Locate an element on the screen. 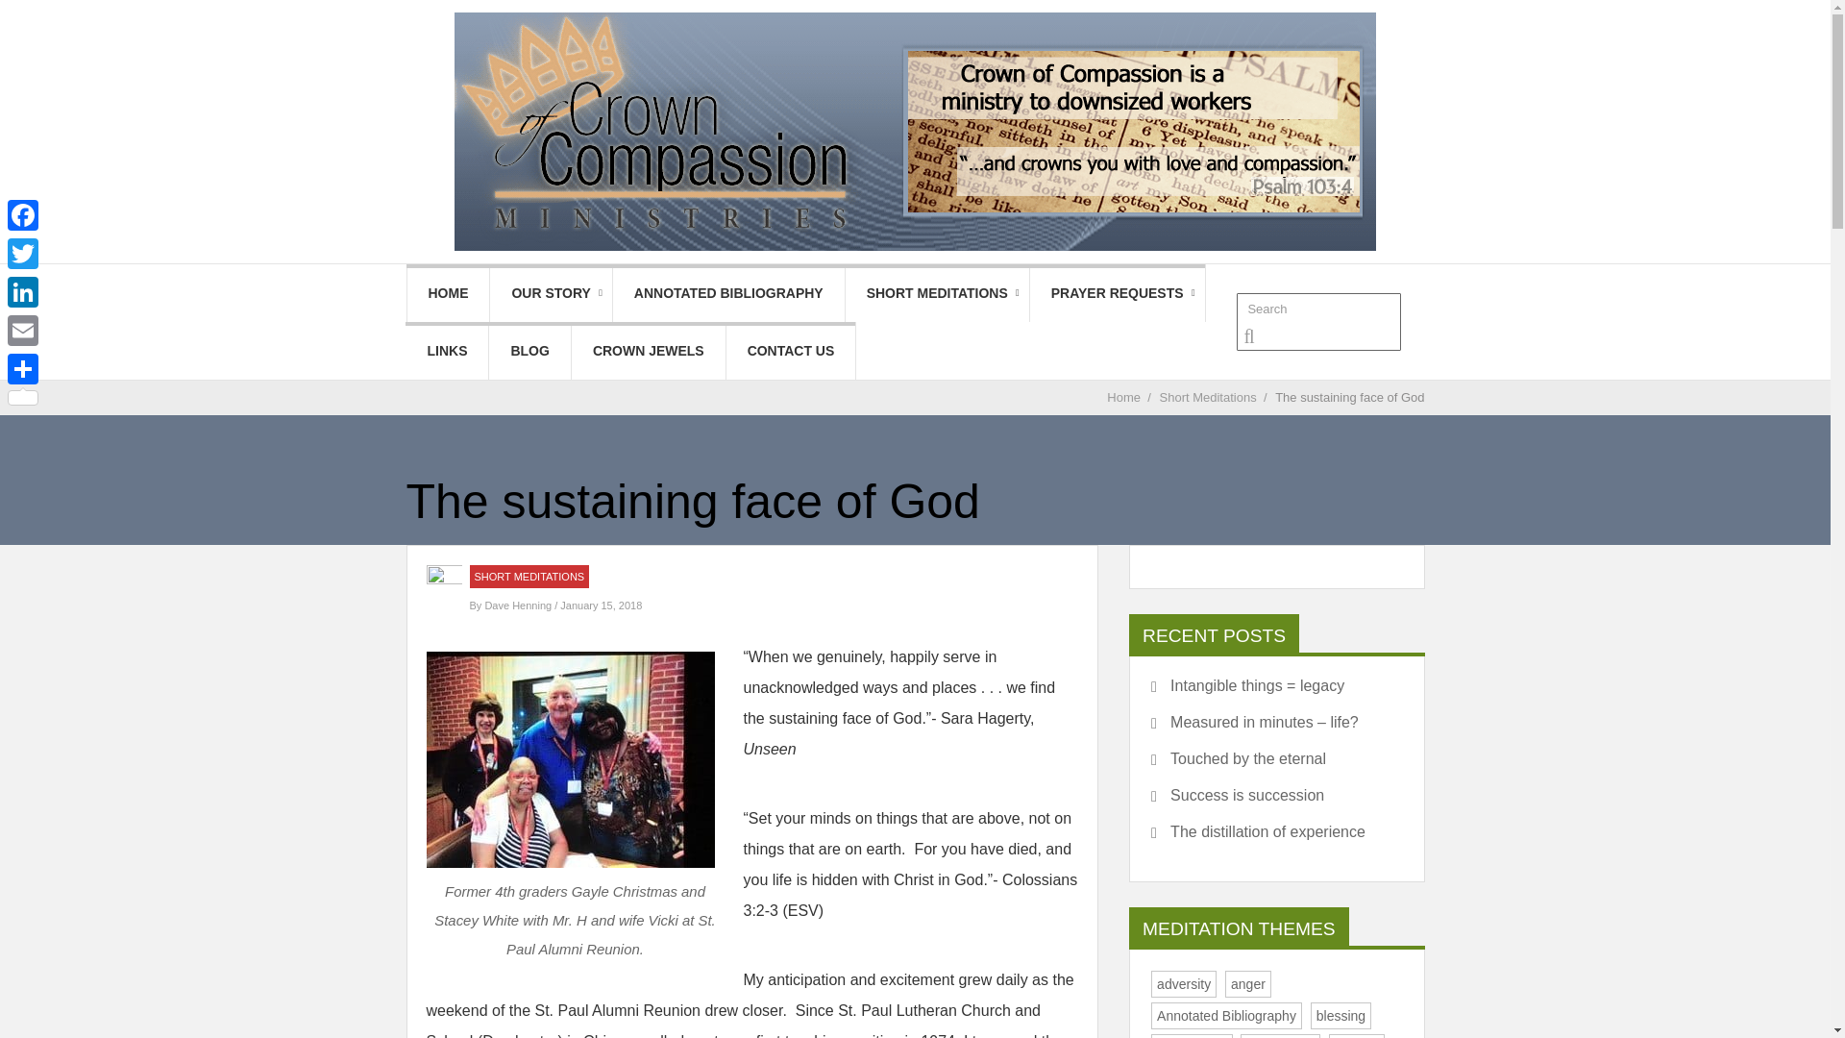 The height and width of the screenshot is (1038, 1845). CROWN JEWELS is located at coordinates (648, 350).